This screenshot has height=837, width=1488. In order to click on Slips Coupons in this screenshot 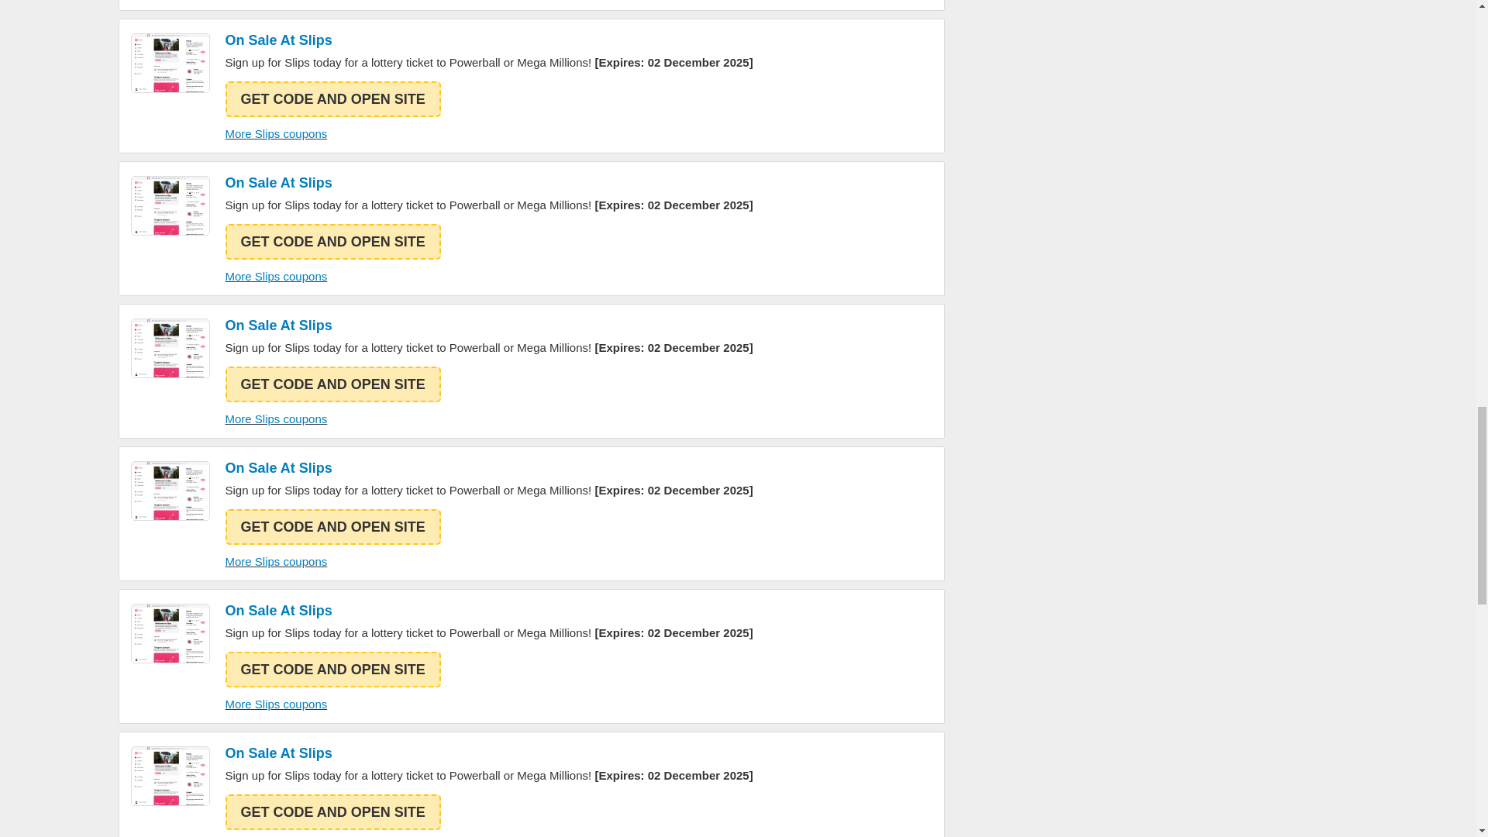, I will do `click(170, 777)`.